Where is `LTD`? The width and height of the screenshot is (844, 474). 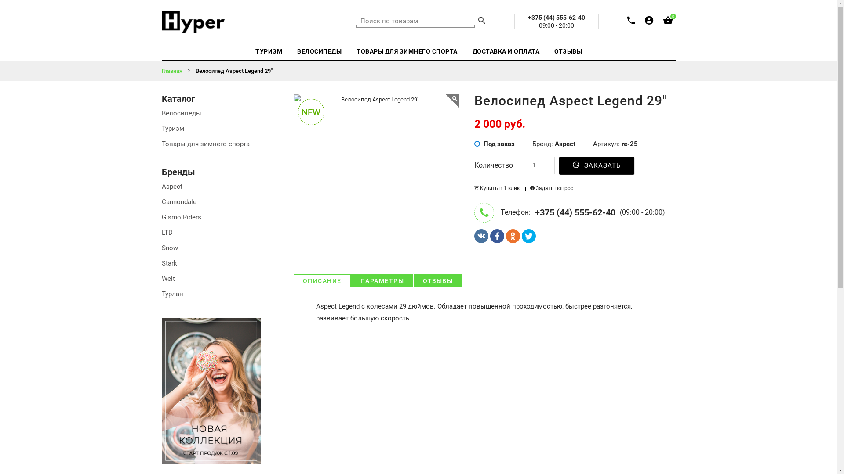
LTD is located at coordinates (167, 233).